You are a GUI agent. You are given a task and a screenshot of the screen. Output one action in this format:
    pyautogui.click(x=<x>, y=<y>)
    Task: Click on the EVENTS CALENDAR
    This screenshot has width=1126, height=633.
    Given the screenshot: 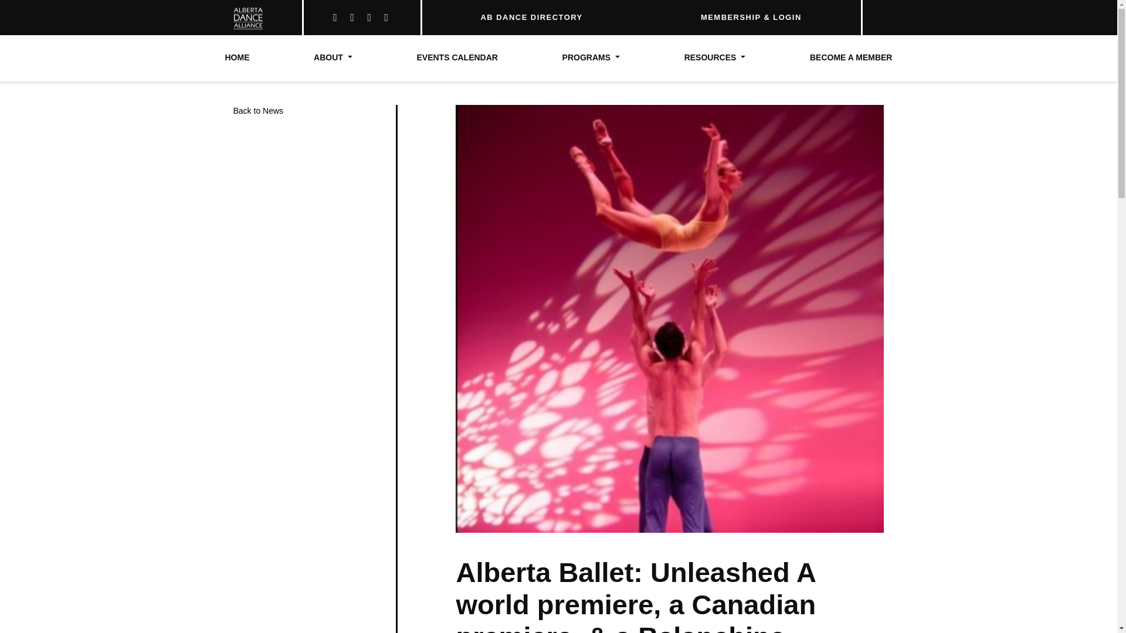 What is the action you would take?
    pyautogui.click(x=457, y=58)
    